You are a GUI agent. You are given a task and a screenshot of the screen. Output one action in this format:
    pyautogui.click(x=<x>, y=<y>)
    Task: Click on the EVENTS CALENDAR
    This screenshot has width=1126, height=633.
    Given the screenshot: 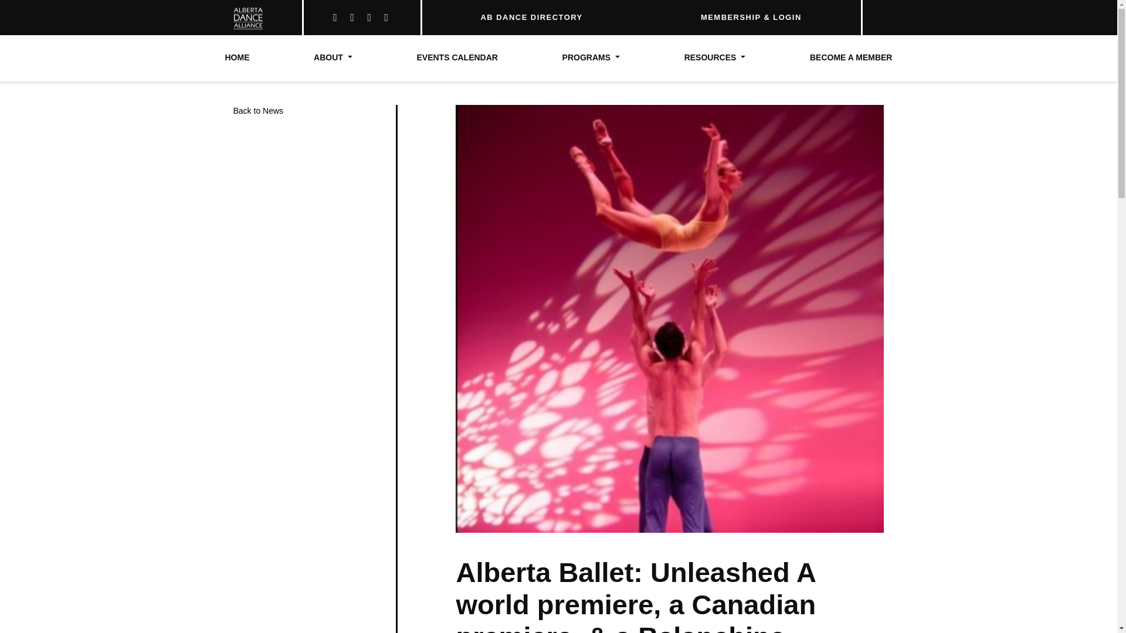 What is the action you would take?
    pyautogui.click(x=457, y=58)
    